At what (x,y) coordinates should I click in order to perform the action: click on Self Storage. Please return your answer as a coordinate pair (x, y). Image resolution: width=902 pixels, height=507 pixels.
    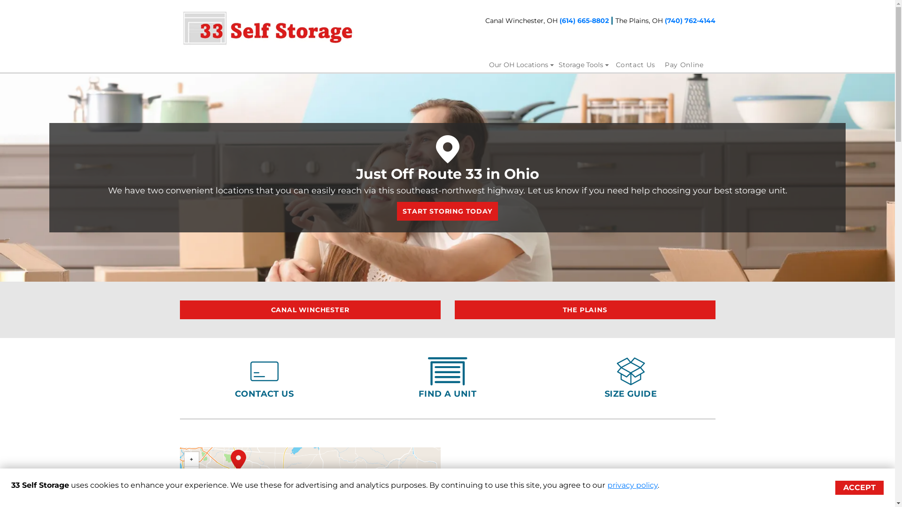
    Looking at the image, I should click on (447, 177).